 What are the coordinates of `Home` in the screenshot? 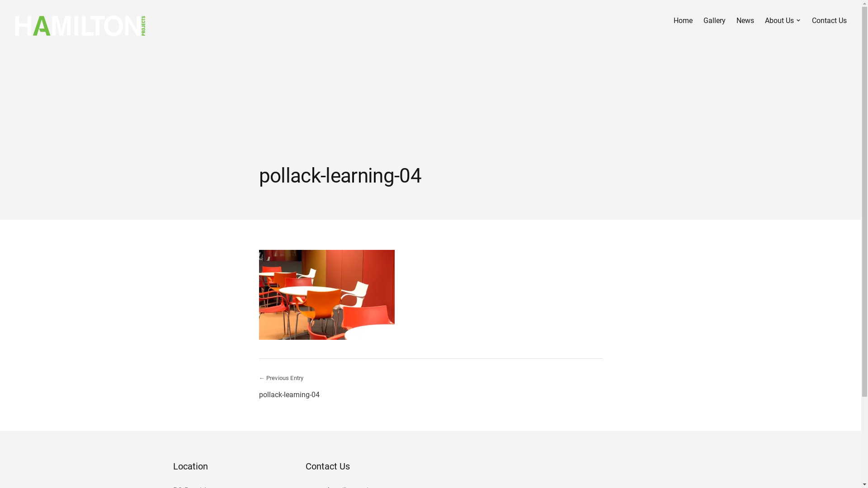 It's located at (683, 21).